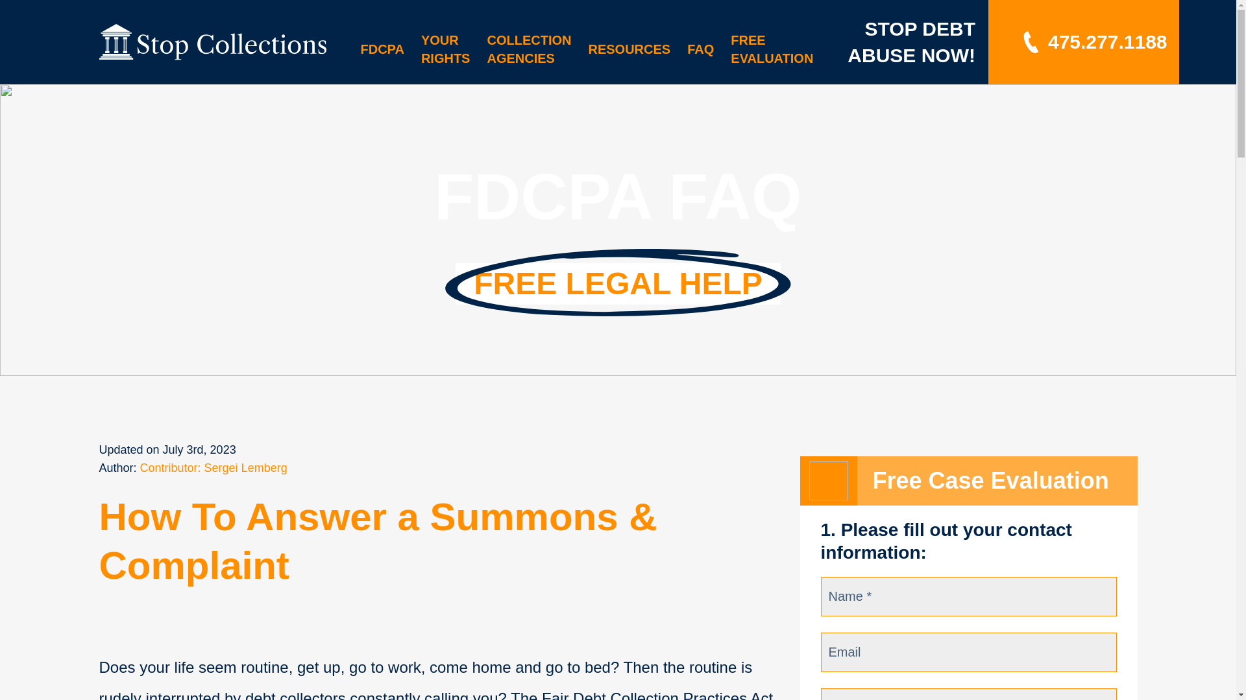 This screenshot has width=1246, height=700. I want to click on COLLECTION AGENCIES, so click(528, 49).